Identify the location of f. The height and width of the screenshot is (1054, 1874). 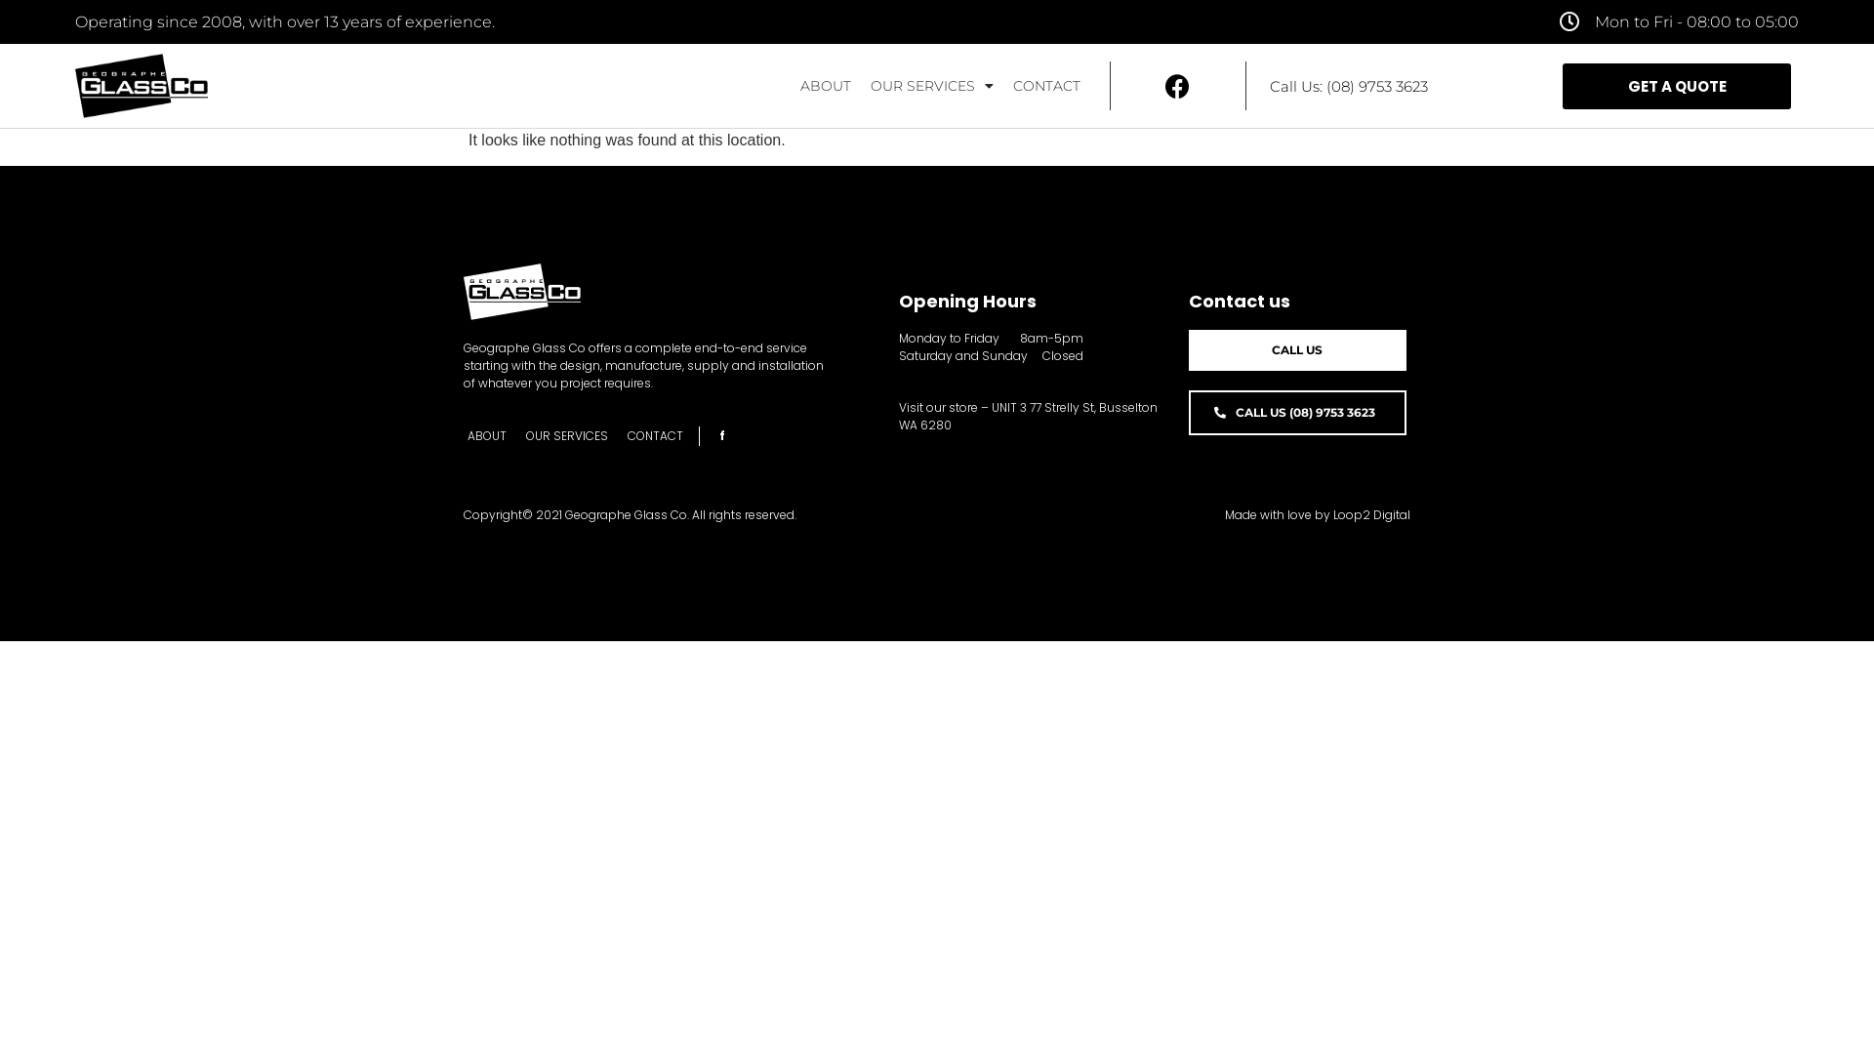
(714, 436).